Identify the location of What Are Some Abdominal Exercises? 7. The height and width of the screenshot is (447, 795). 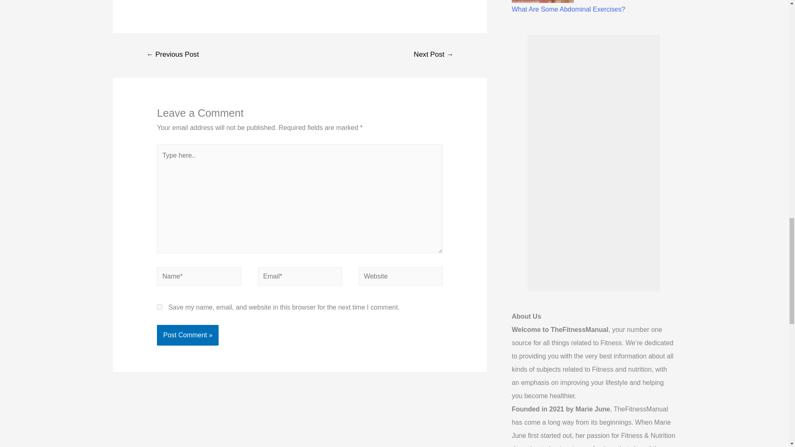
(543, 1).